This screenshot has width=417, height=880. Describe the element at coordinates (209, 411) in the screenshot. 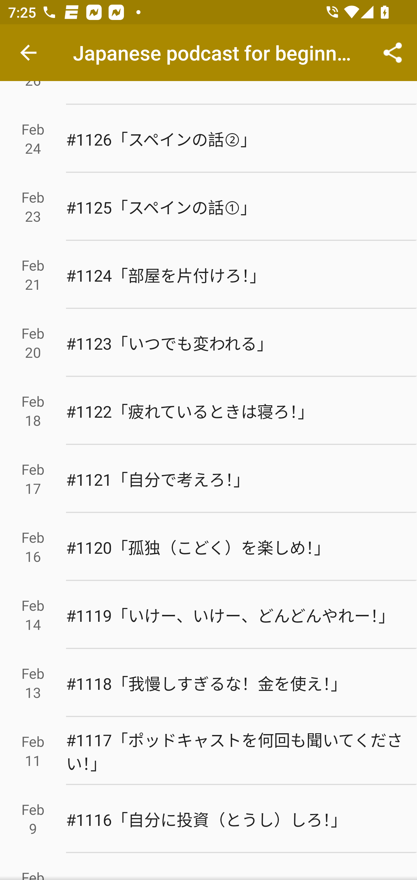

I see `Feb 18 #1122「疲れているときは寝ろ！」` at that location.